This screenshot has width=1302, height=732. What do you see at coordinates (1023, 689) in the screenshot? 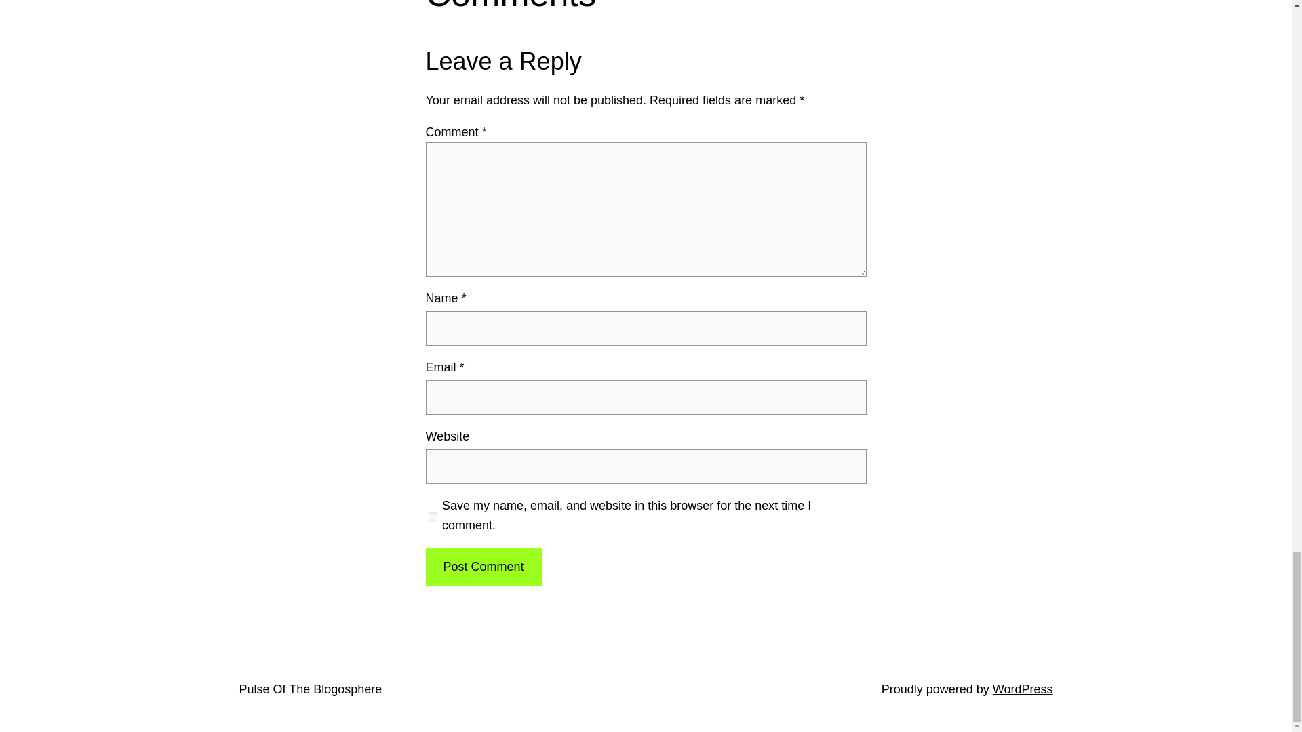
I see `WordPress` at bounding box center [1023, 689].